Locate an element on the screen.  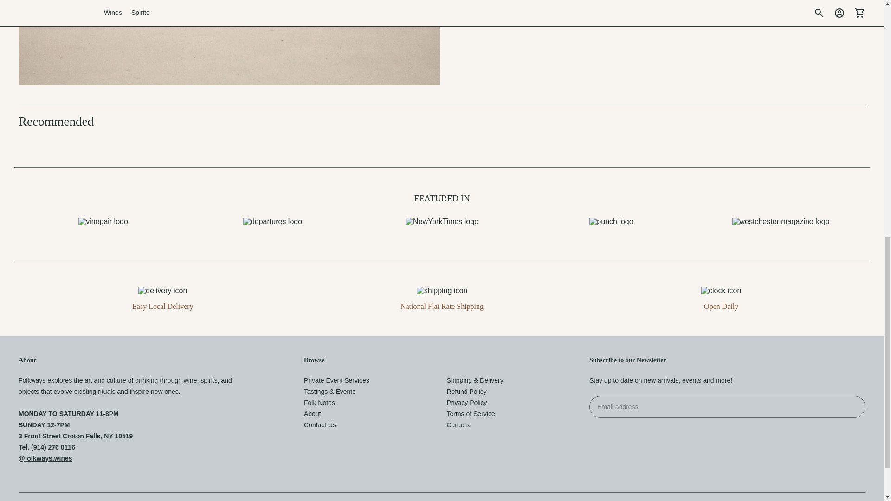
Open Image is located at coordinates (229, 43).